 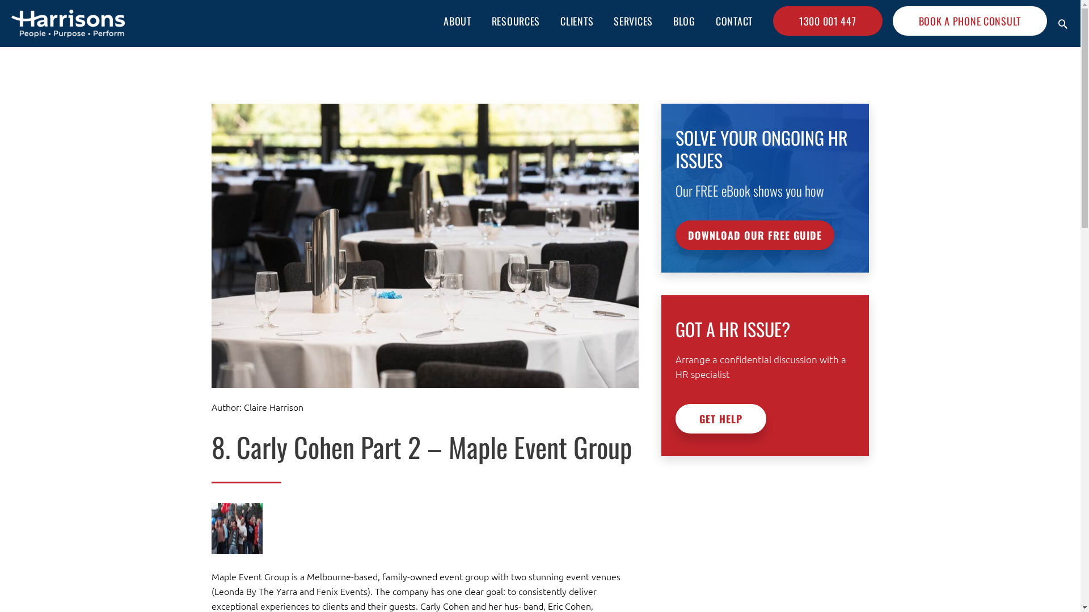 What do you see at coordinates (1063, 23) in the screenshot?
I see `Search` at bounding box center [1063, 23].